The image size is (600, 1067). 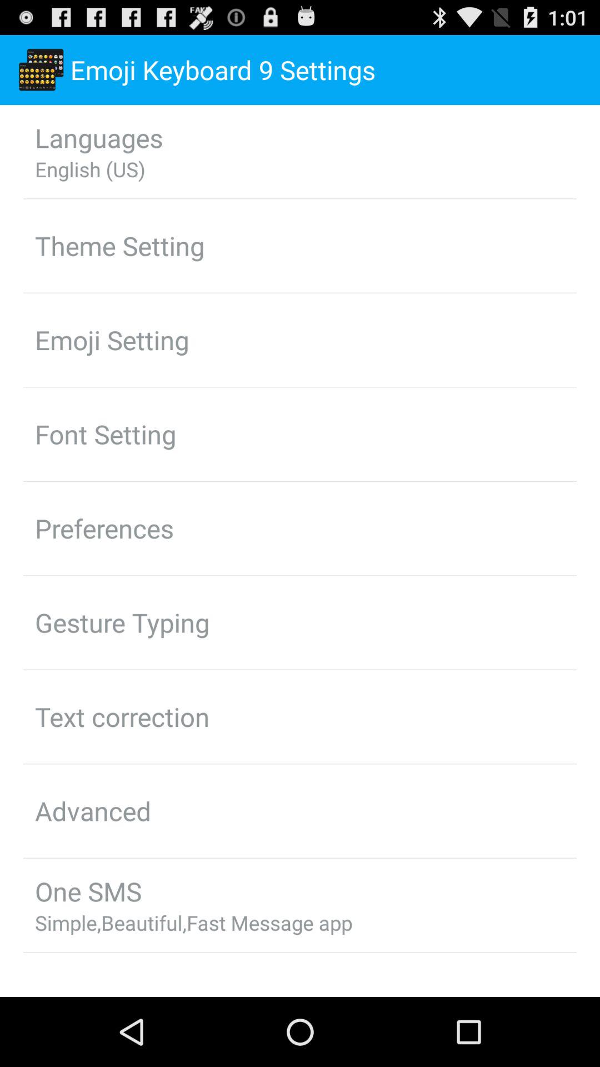 I want to click on turn off icon above preferences item, so click(x=106, y=434).